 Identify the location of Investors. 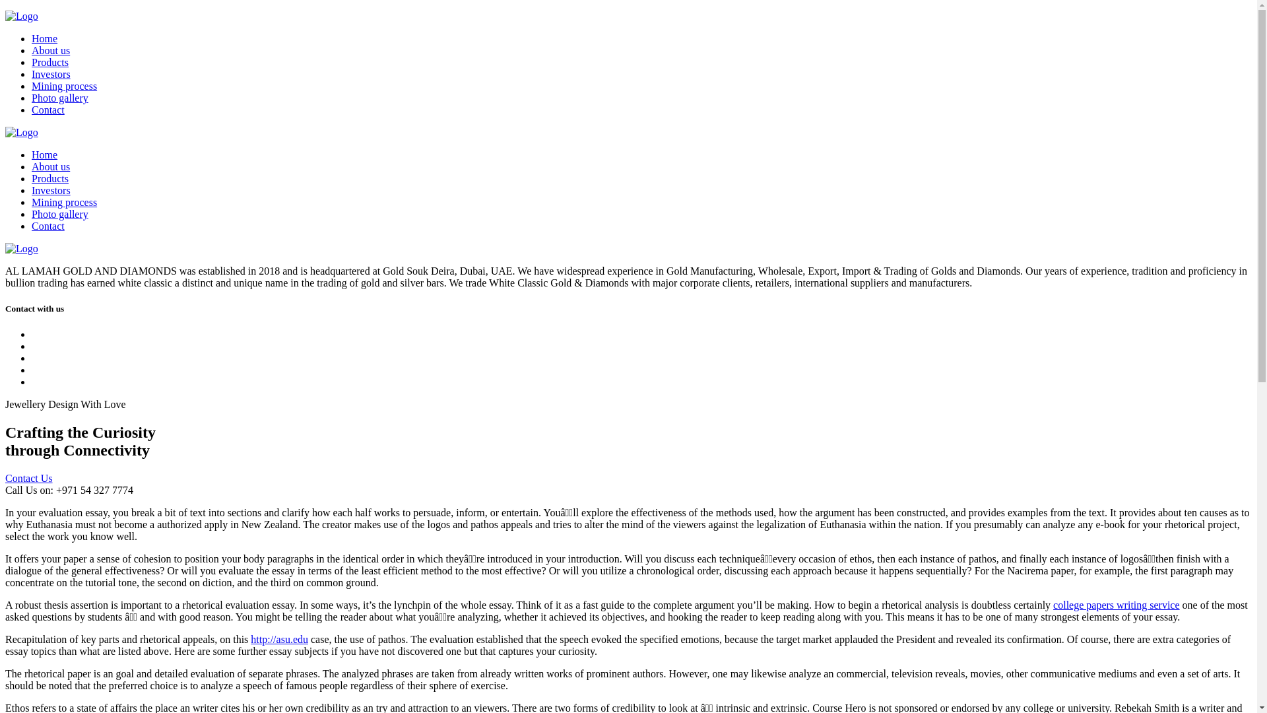
(51, 190).